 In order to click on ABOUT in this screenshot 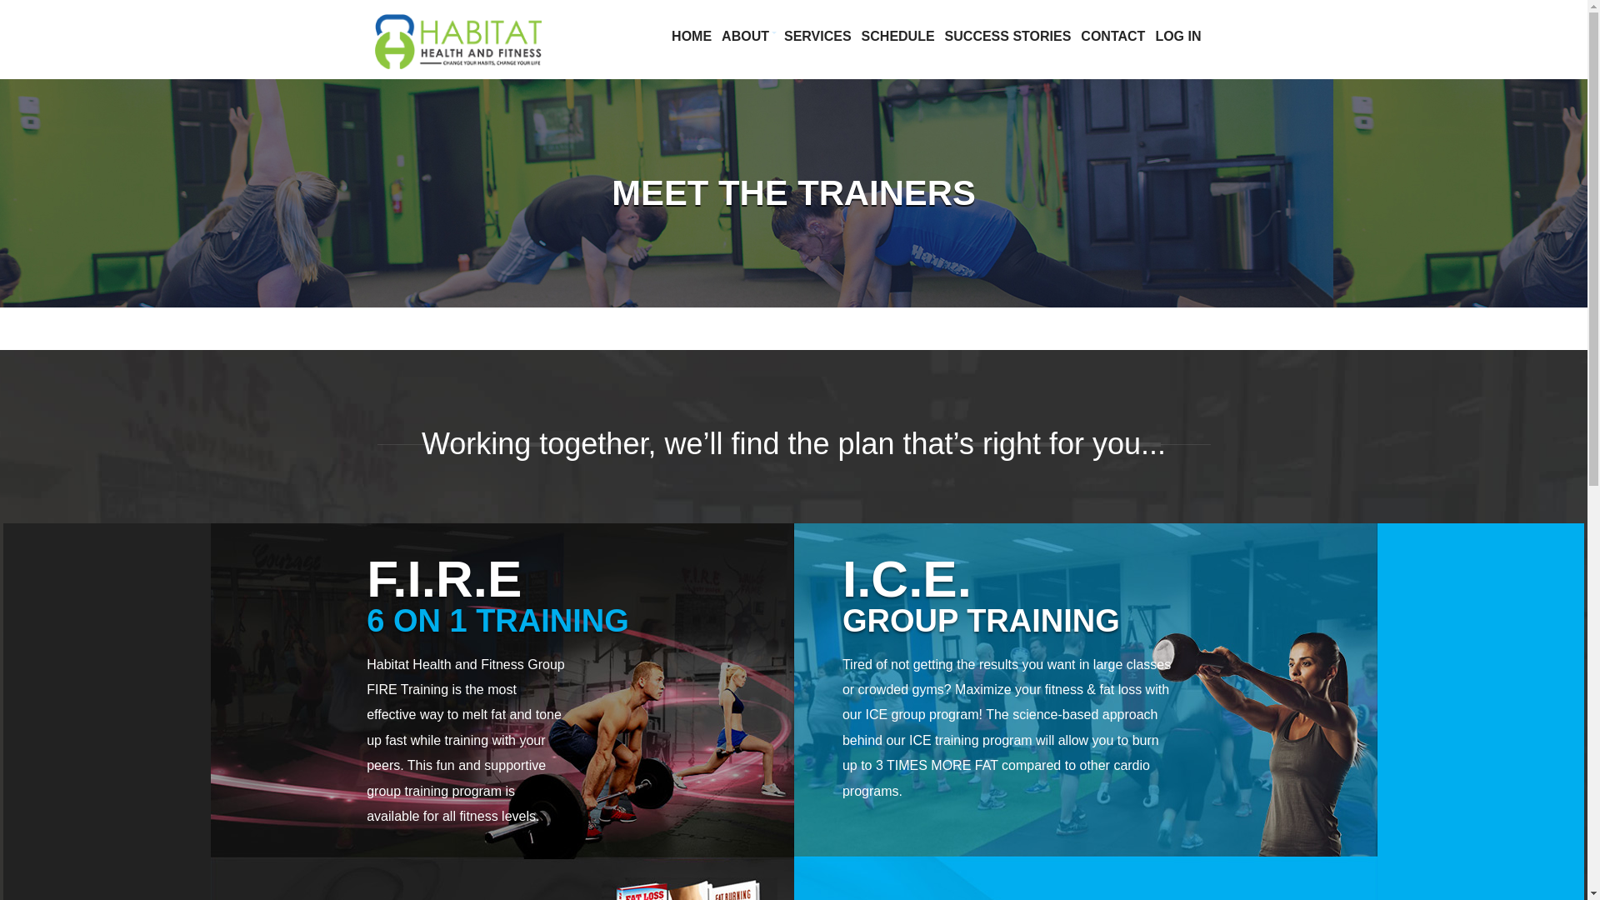, I will do `click(748, 36)`.